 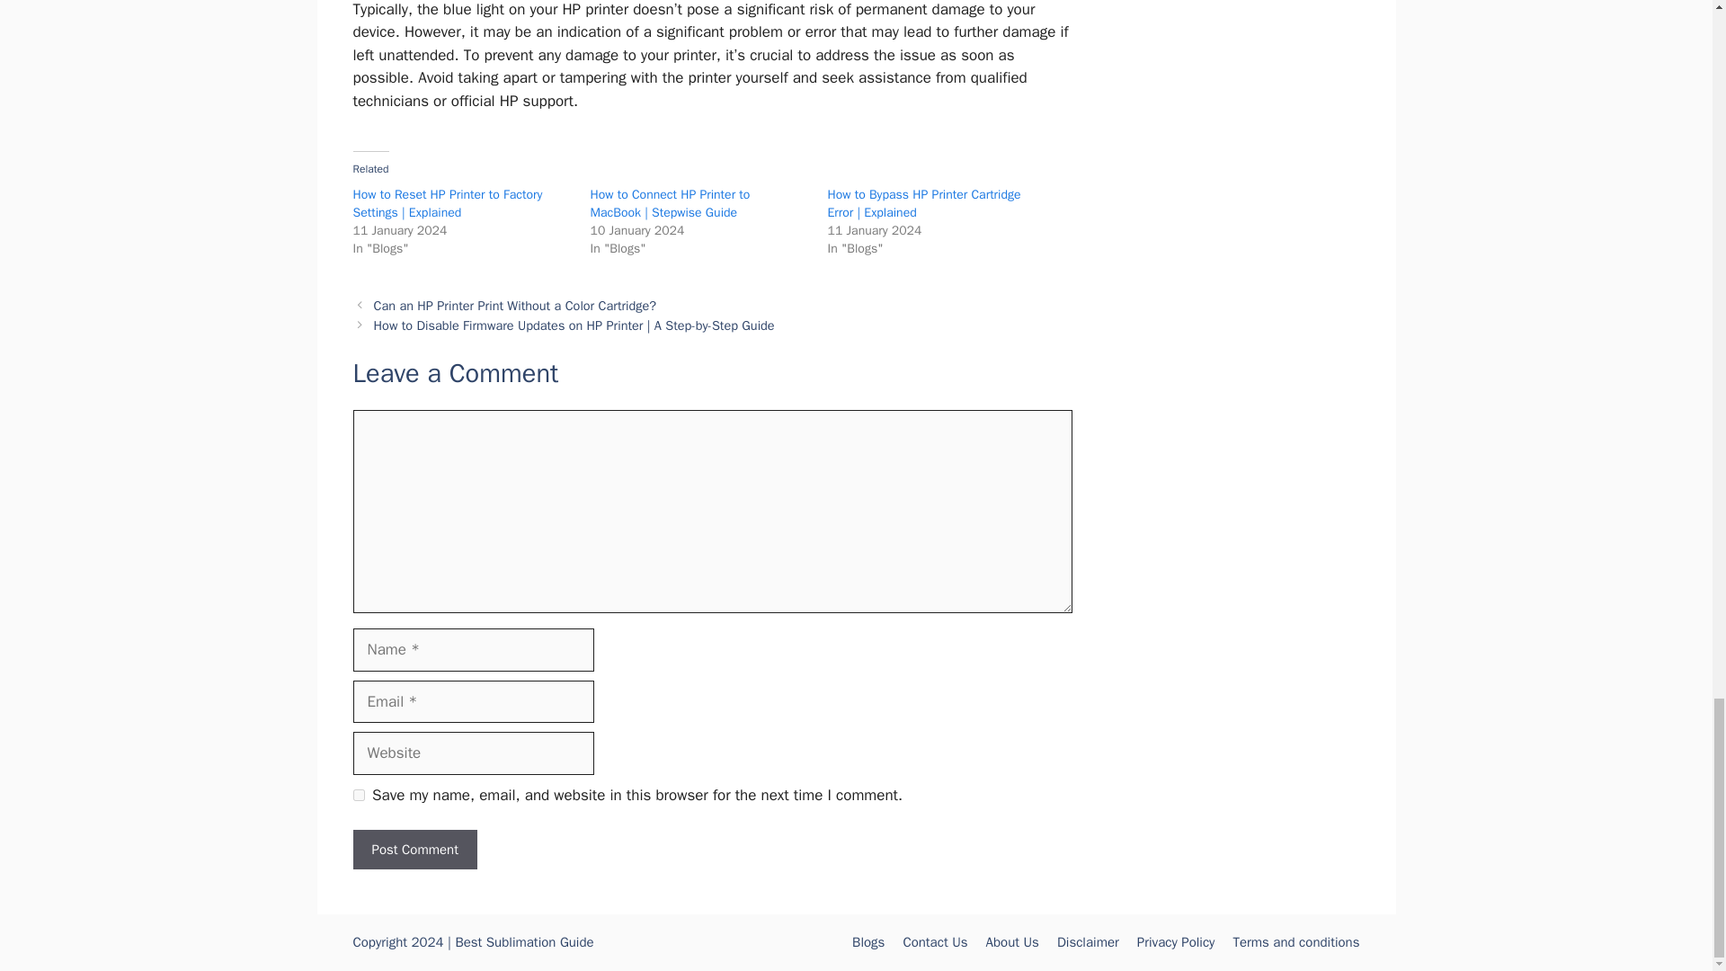 What do you see at coordinates (358, 795) in the screenshot?
I see `yes` at bounding box center [358, 795].